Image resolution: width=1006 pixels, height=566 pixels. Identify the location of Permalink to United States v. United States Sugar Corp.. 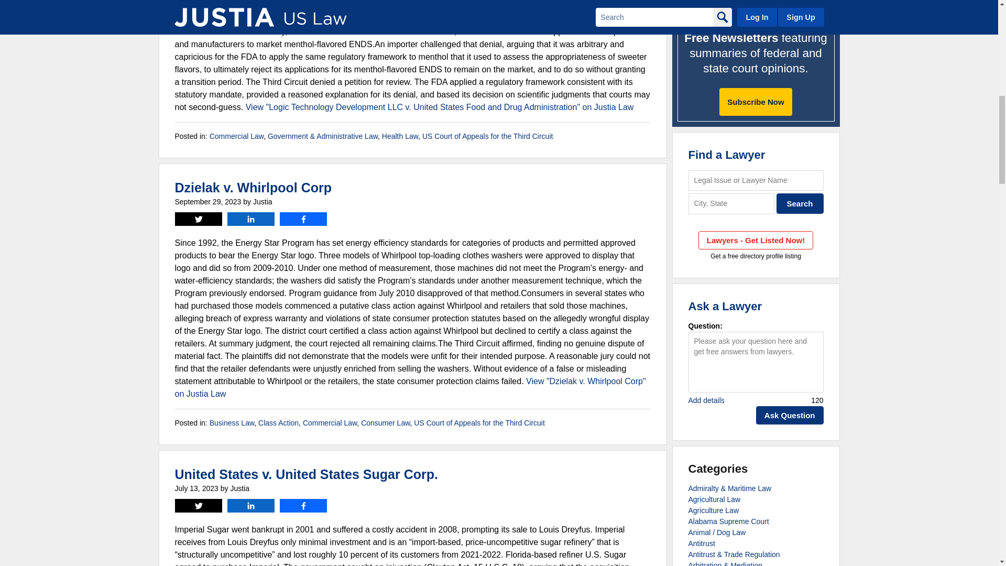
(306, 474).